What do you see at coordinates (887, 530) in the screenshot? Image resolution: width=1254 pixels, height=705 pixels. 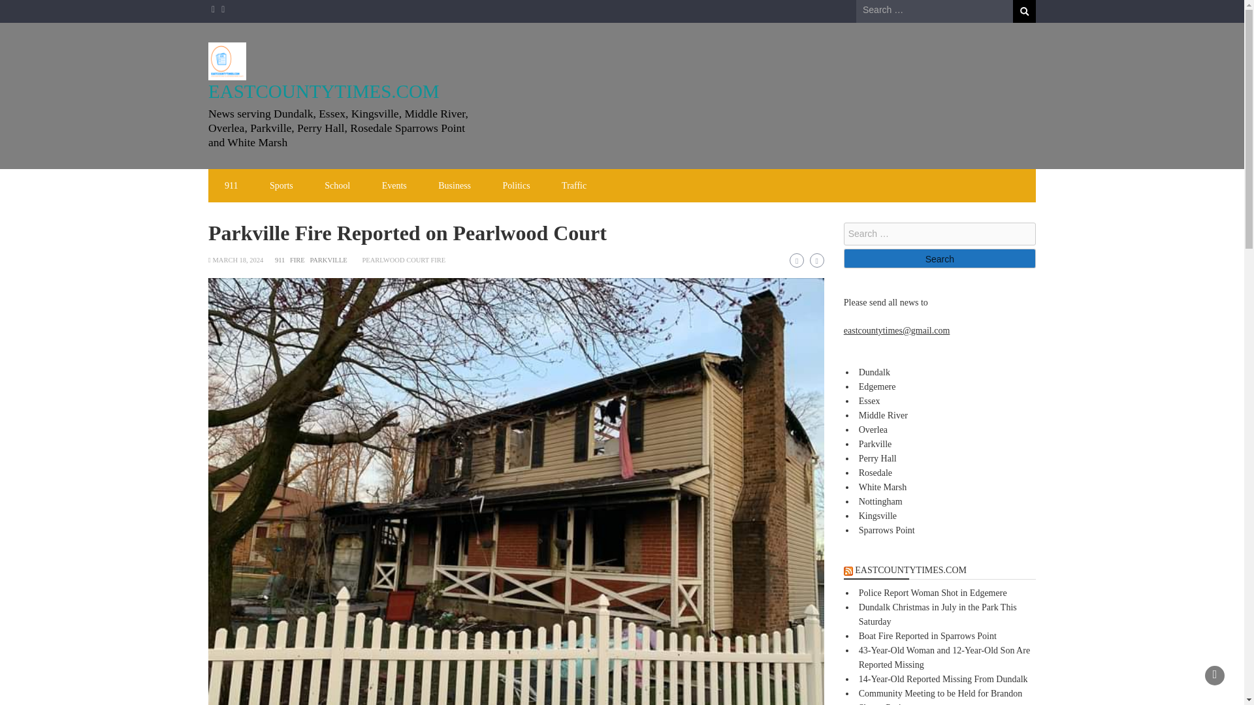 I see `Sparrows Point` at bounding box center [887, 530].